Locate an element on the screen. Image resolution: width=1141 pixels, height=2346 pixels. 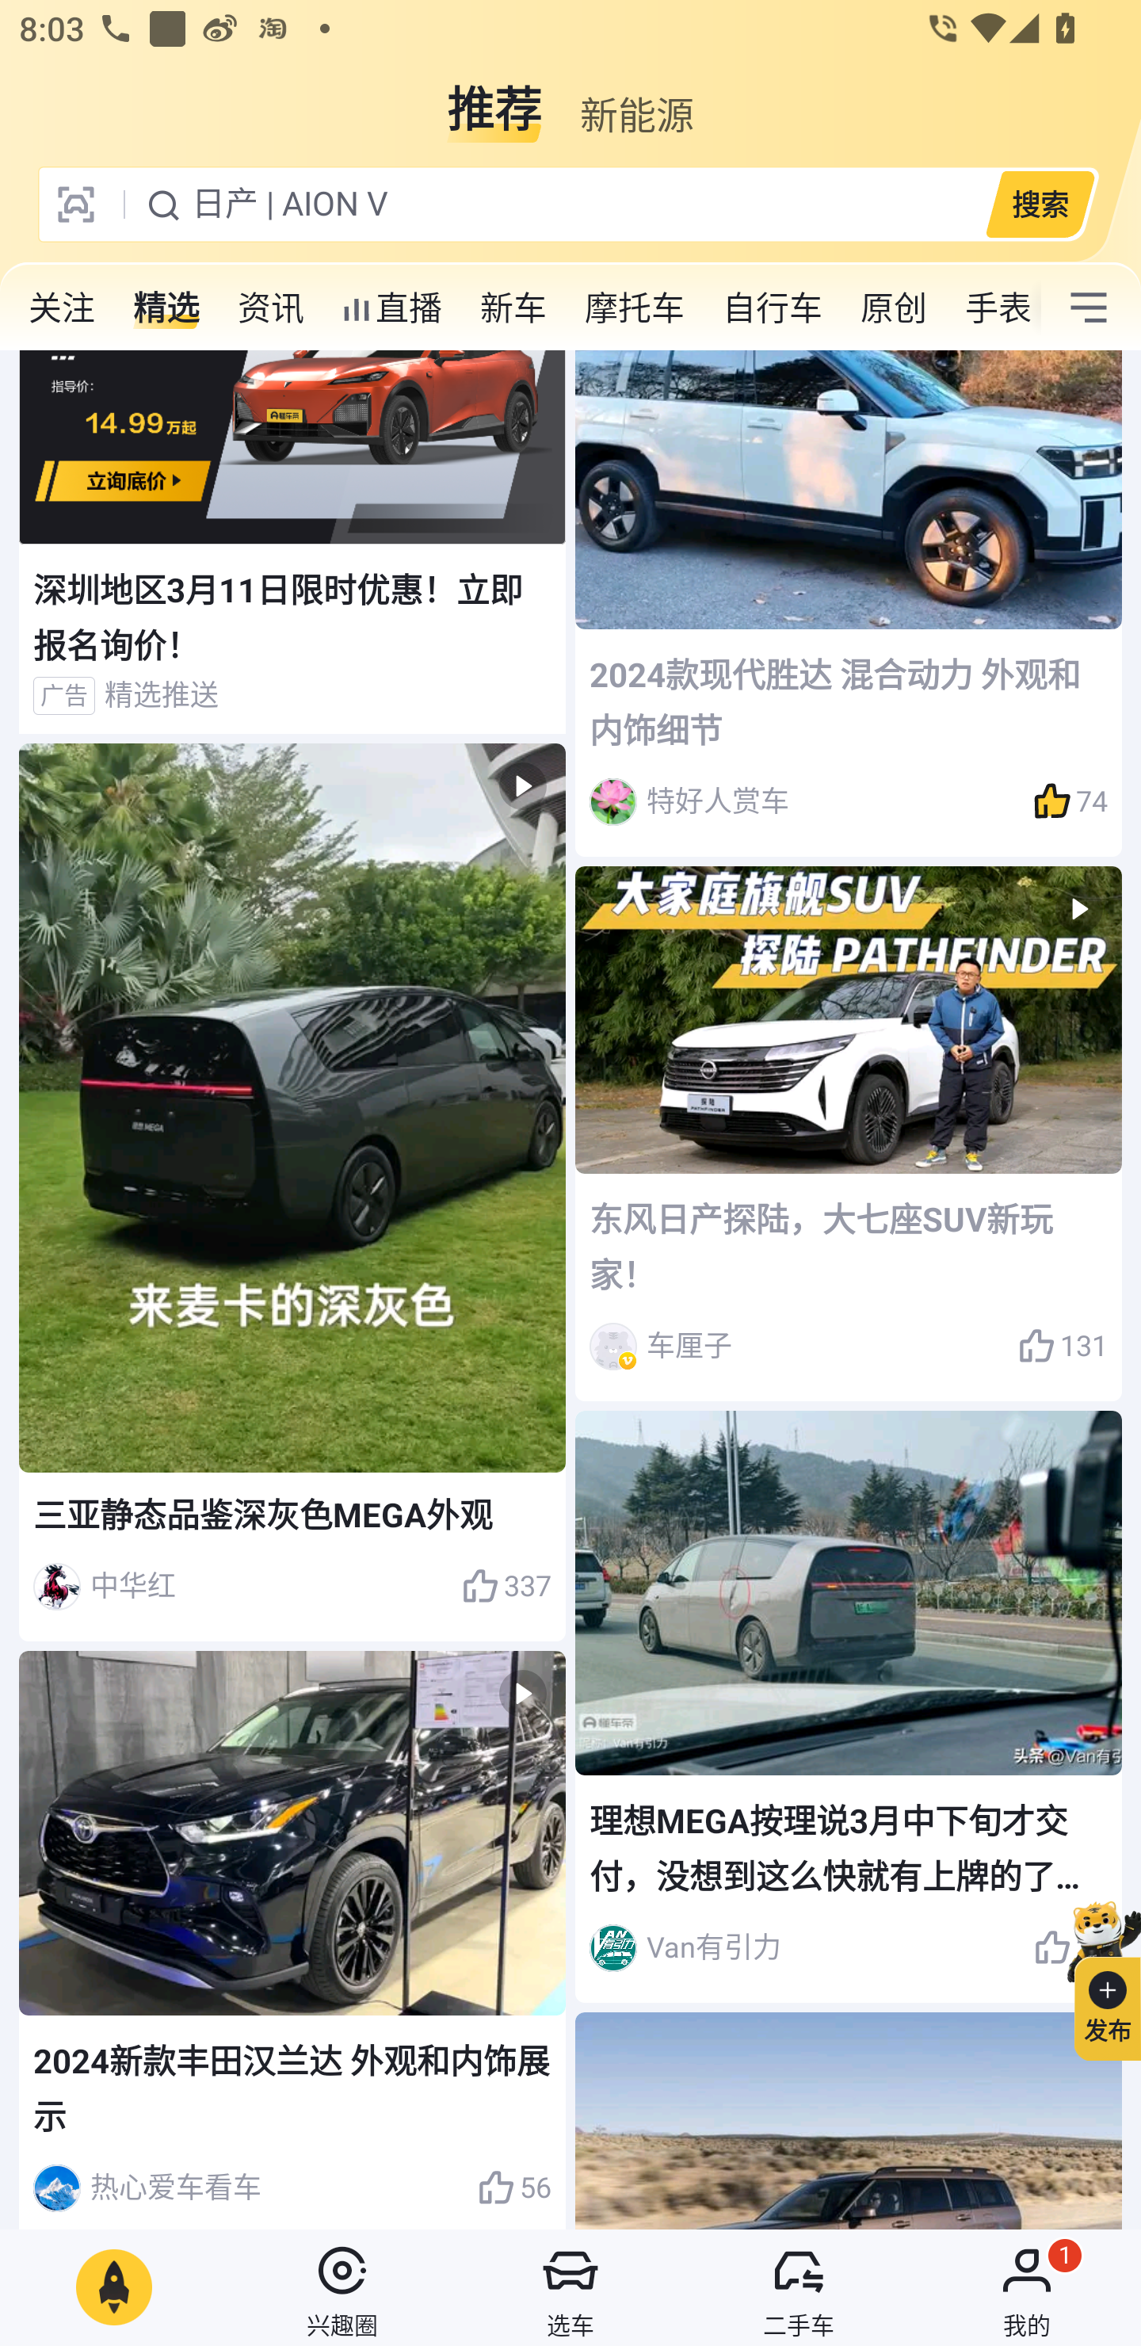
 兴趣圈 is located at coordinates (342, 2287).